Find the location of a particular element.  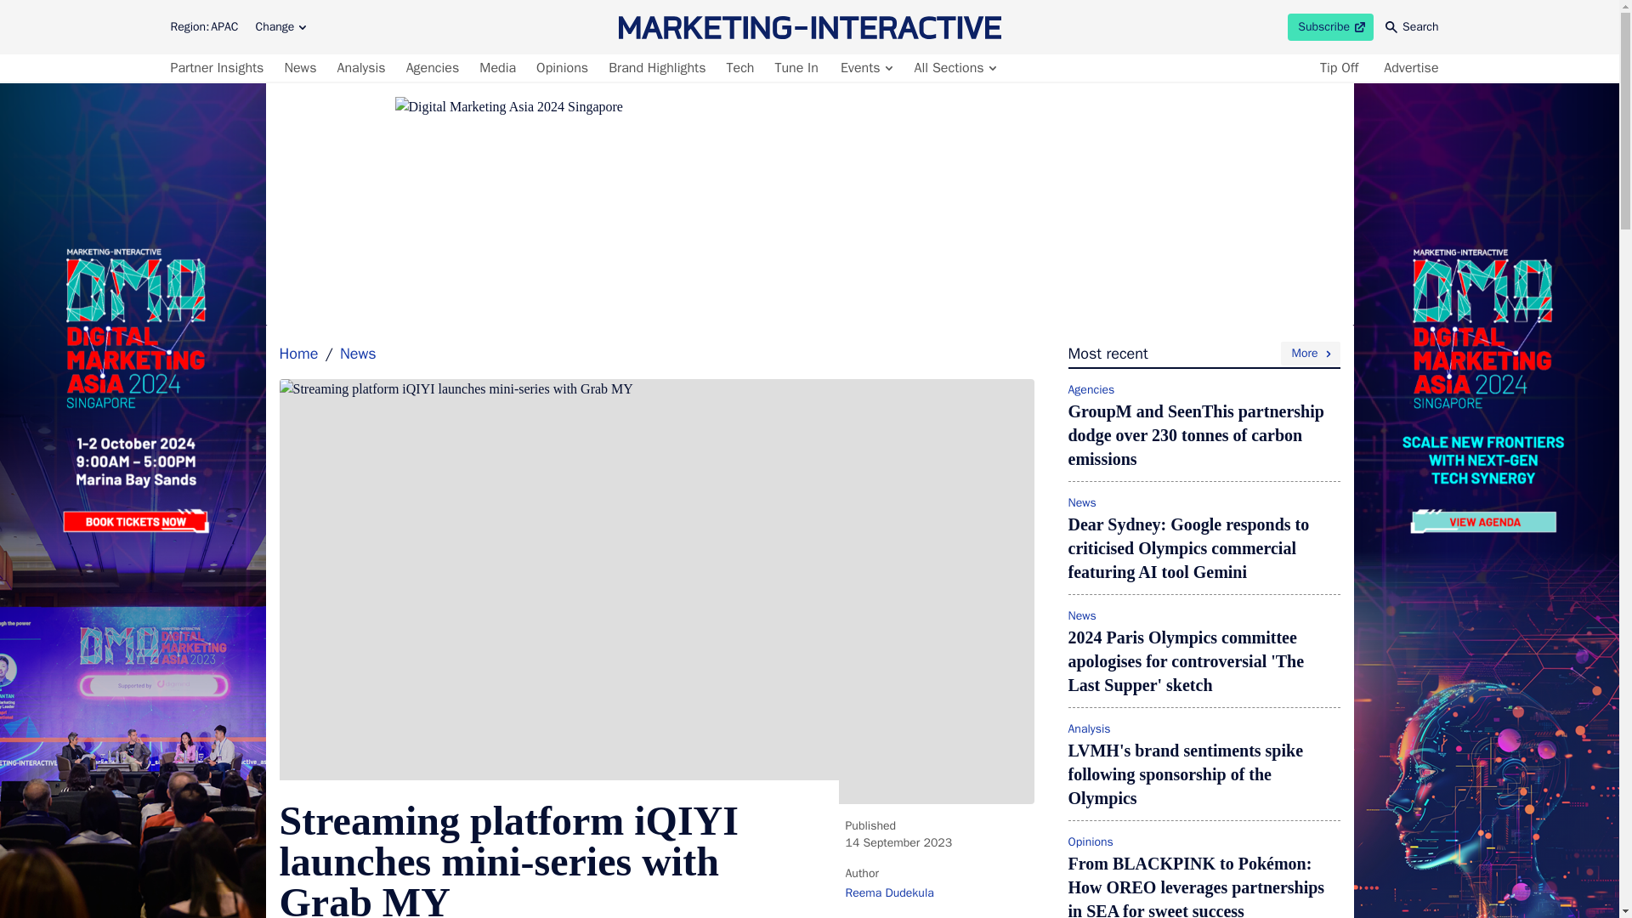

Partner Insights is located at coordinates (1330, 27).